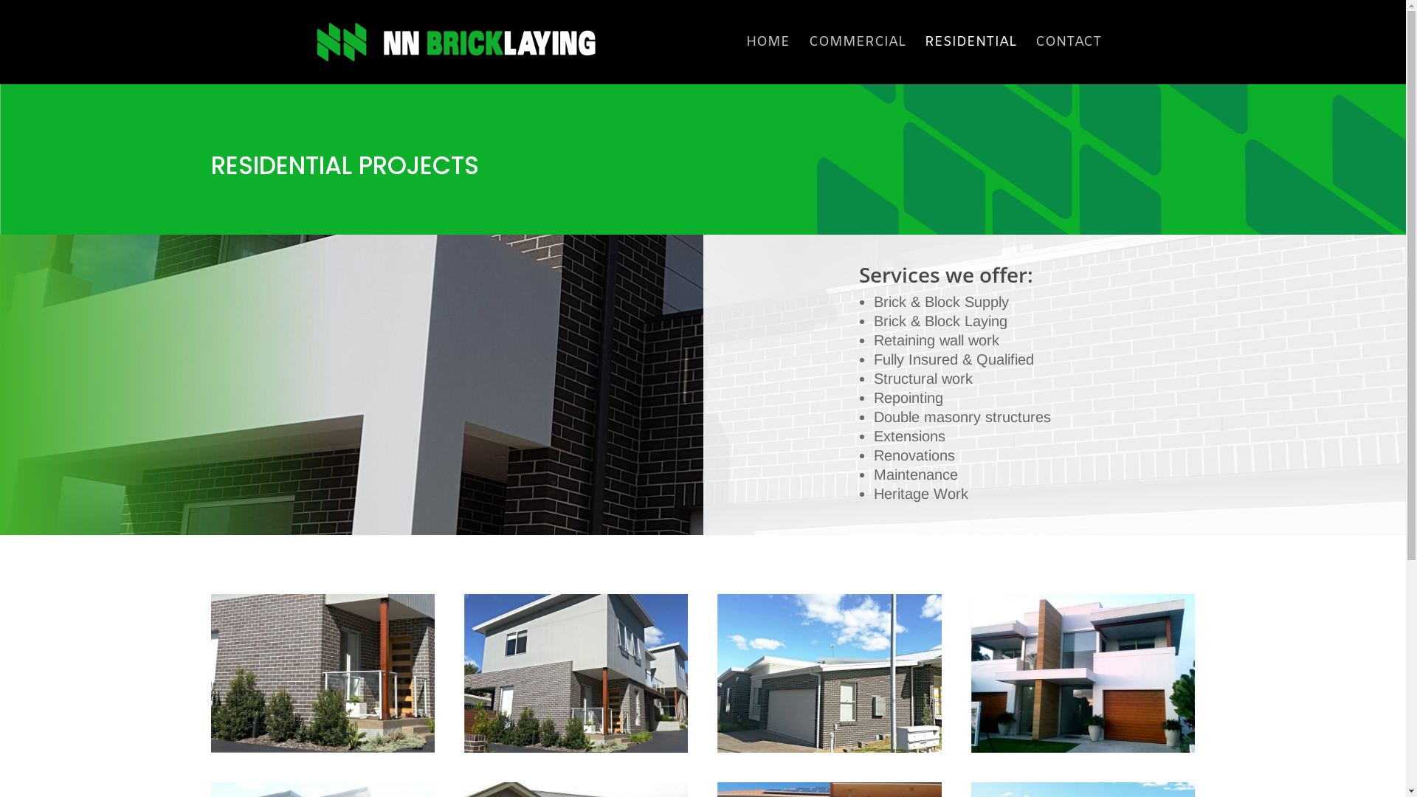 Image resolution: width=1417 pixels, height=797 pixels. What do you see at coordinates (1068, 61) in the screenshot?
I see `CONTACT` at bounding box center [1068, 61].